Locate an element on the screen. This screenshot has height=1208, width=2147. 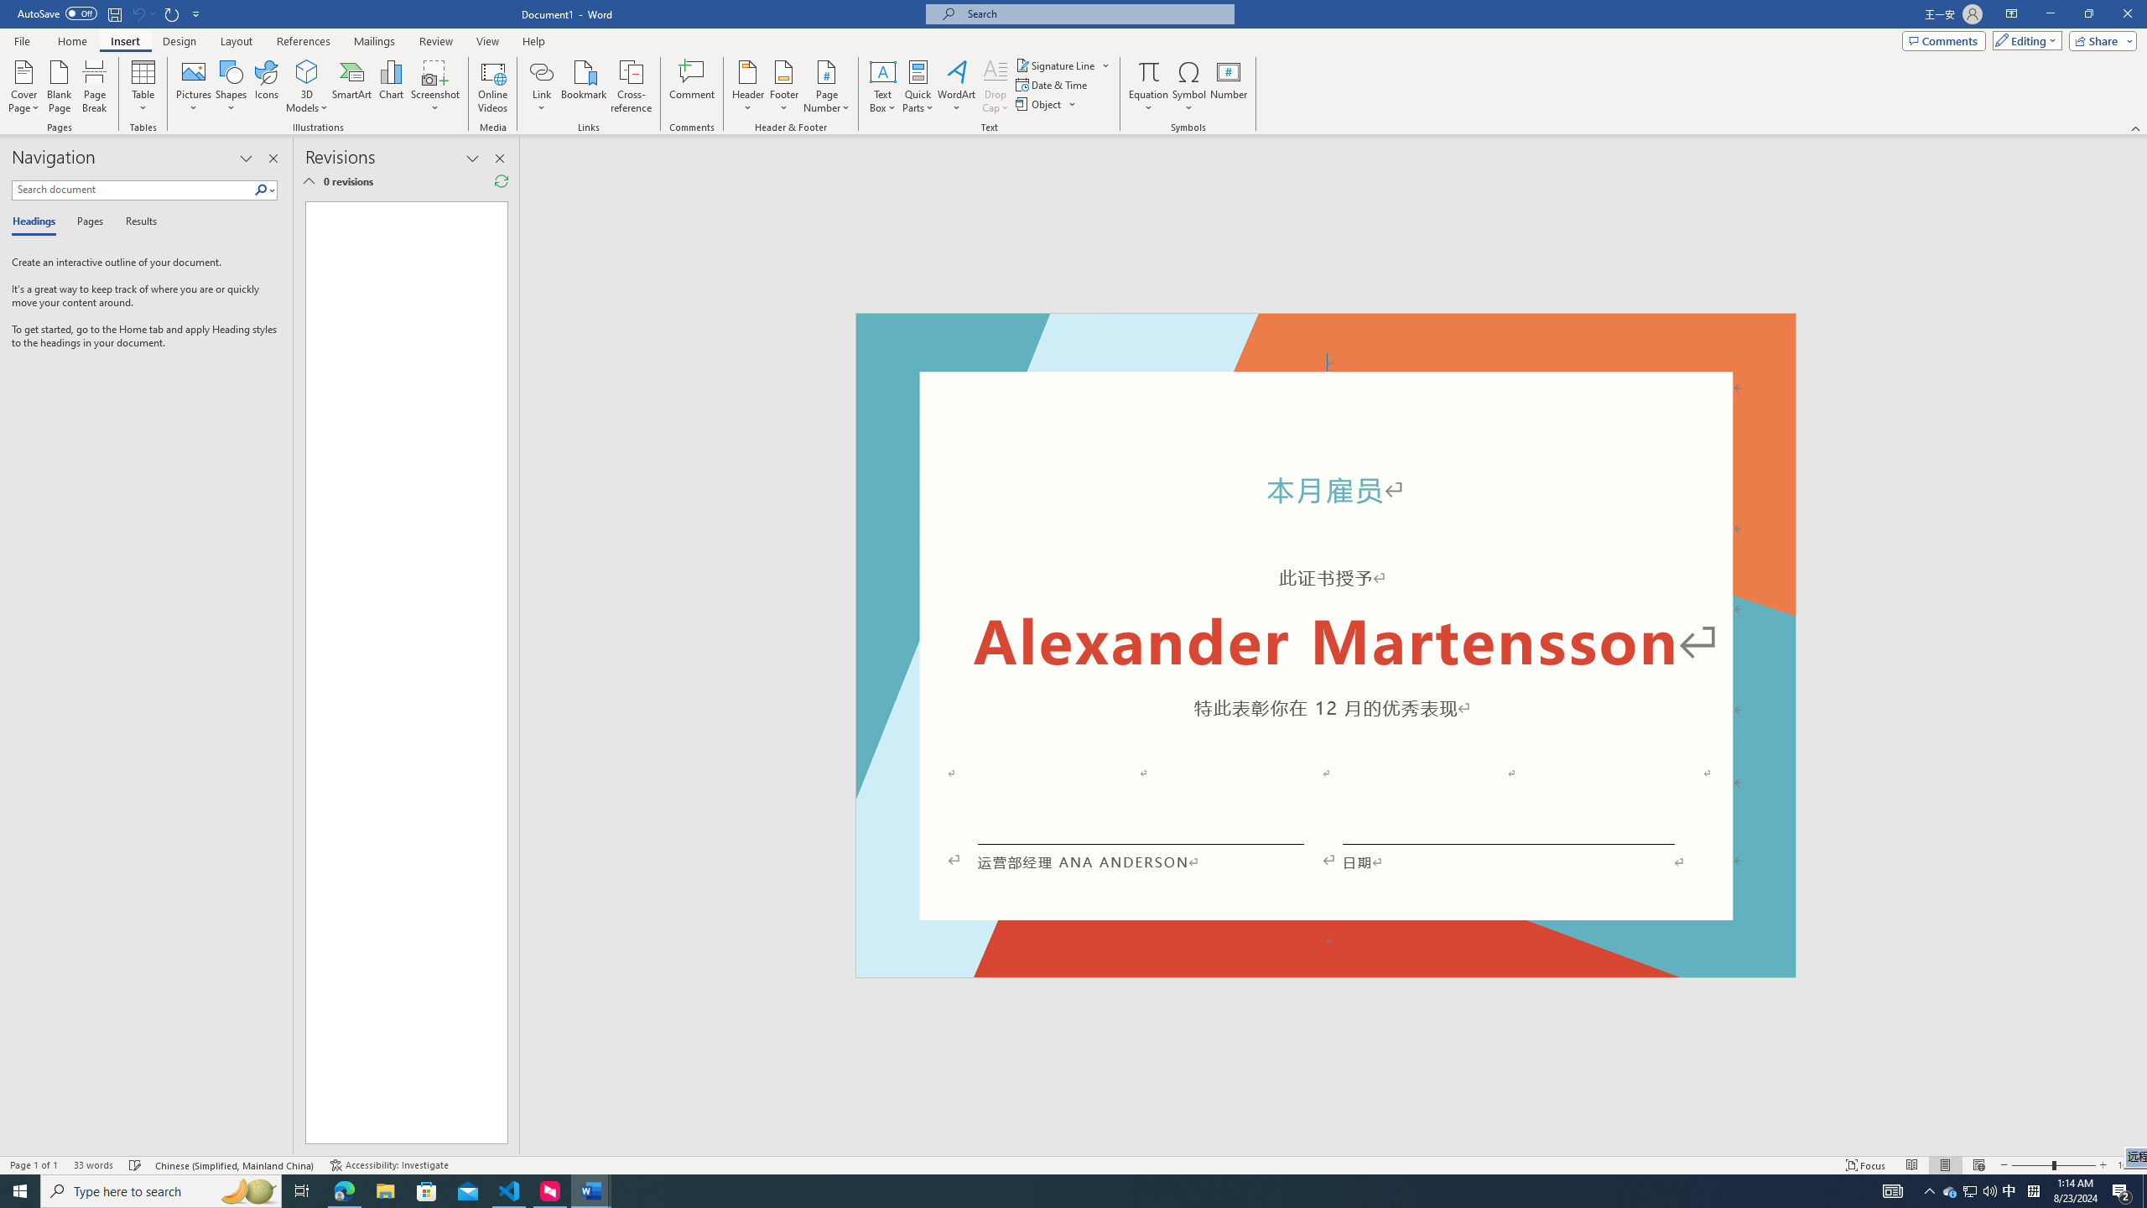
Symbol is located at coordinates (1189, 86).